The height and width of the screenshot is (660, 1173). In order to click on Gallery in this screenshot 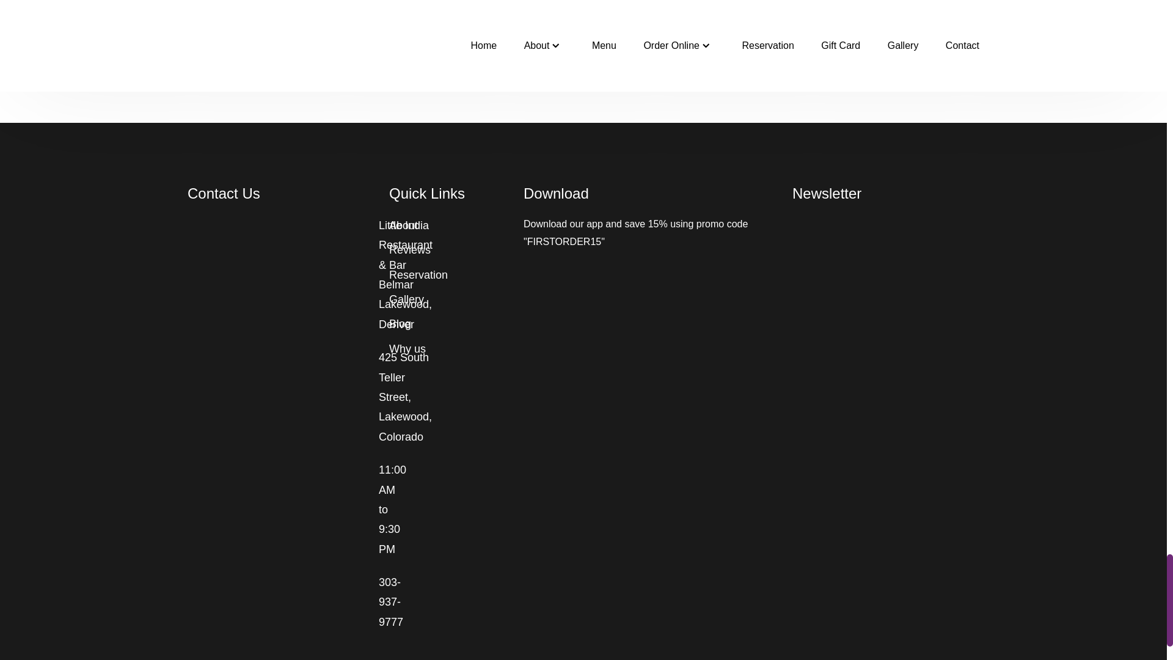, I will do `click(406, 299)`.